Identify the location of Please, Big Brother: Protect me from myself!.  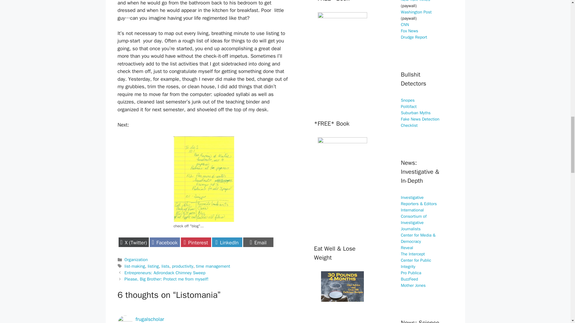
(136, 259).